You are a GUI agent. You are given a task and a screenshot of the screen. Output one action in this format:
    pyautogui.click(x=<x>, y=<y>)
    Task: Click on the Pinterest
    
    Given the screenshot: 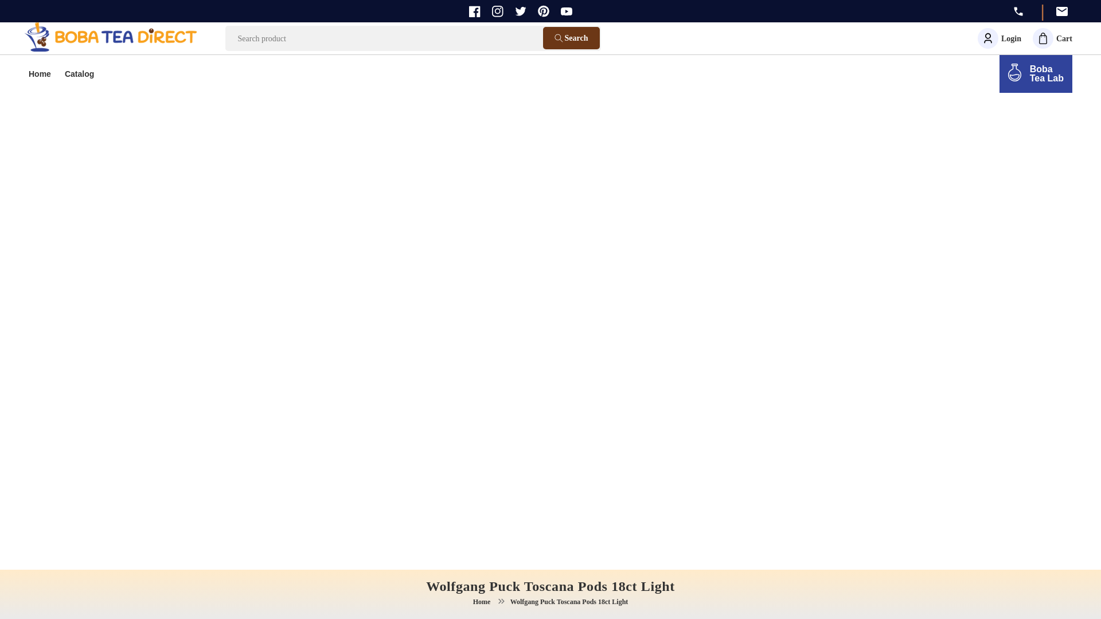 What is the action you would take?
    pyautogui.click(x=544, y=11)
    